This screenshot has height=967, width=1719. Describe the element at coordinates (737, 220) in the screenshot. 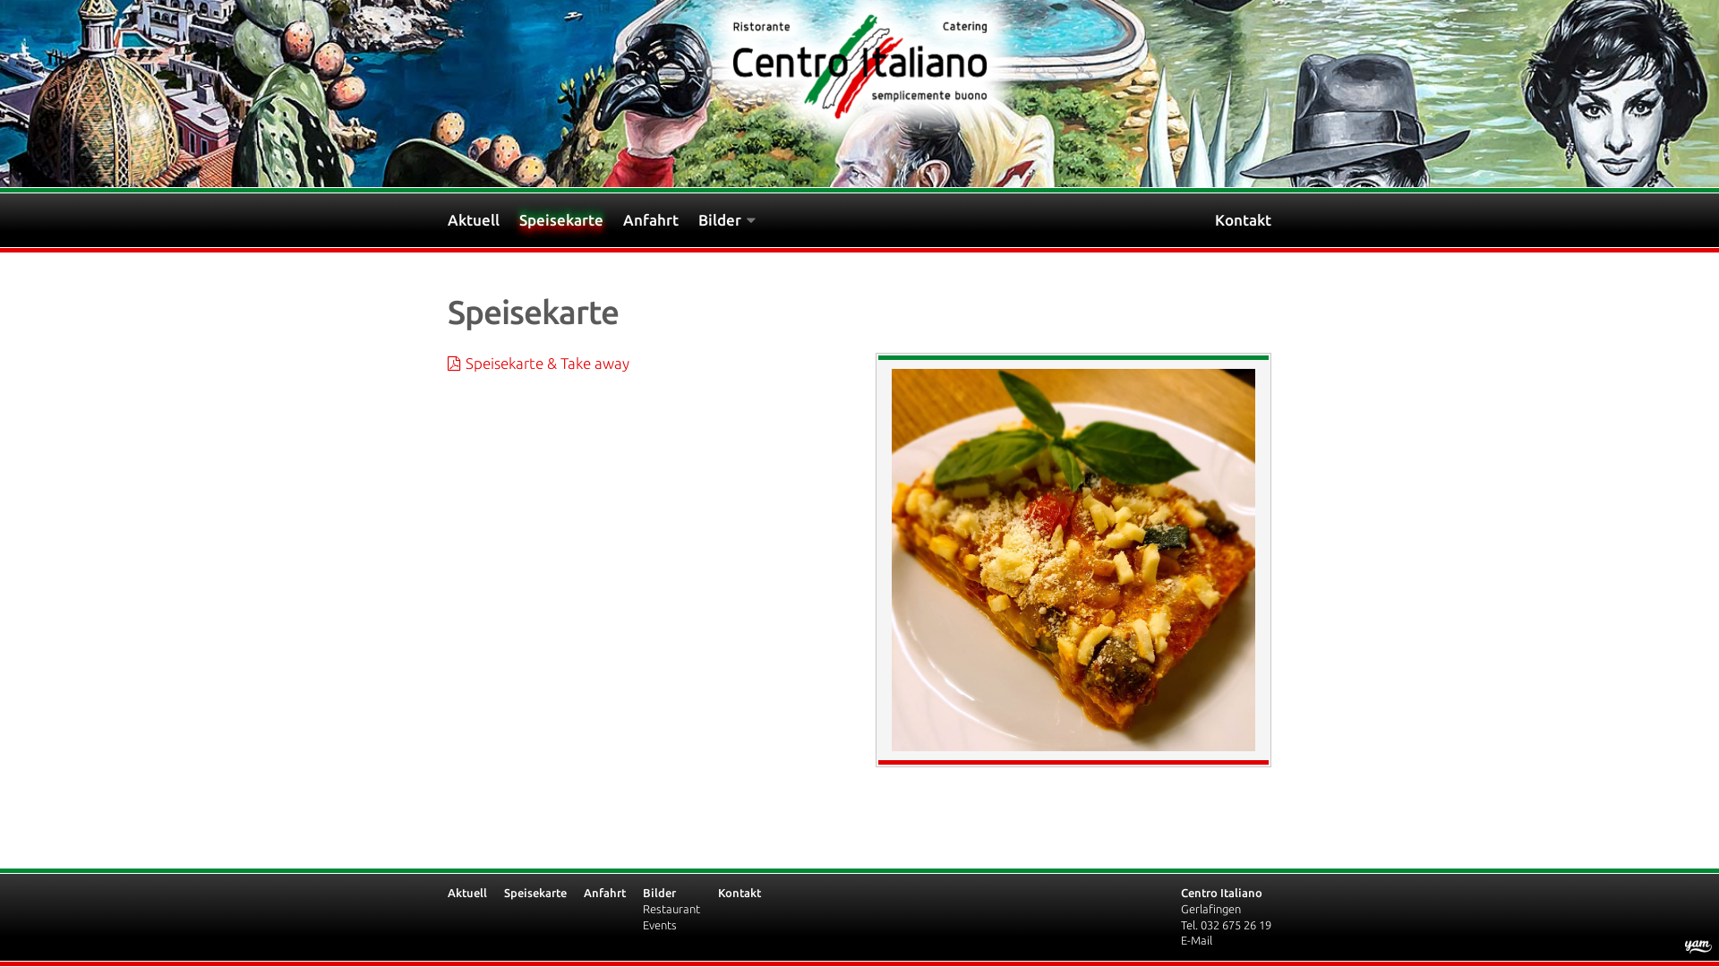

I see `Bilder` at that location.